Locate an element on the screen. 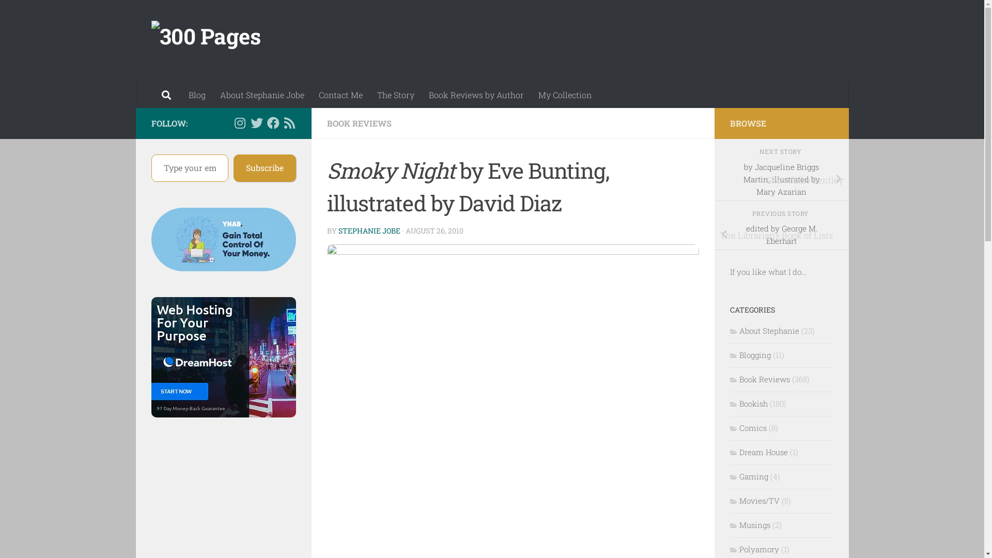  About Stephanie is located at coordinates (764, 331).